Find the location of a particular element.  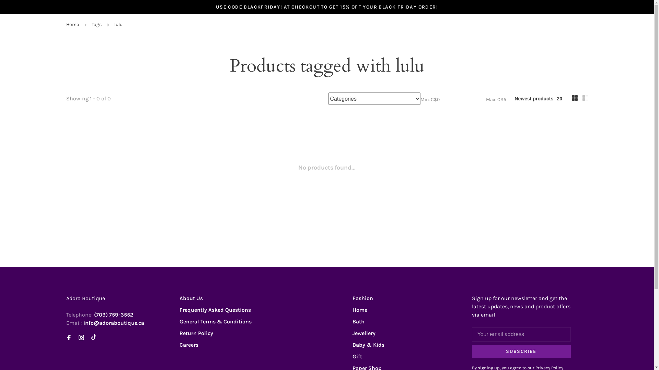

Email: info@adoraboutique.ca is located at coordinates (105, 323).